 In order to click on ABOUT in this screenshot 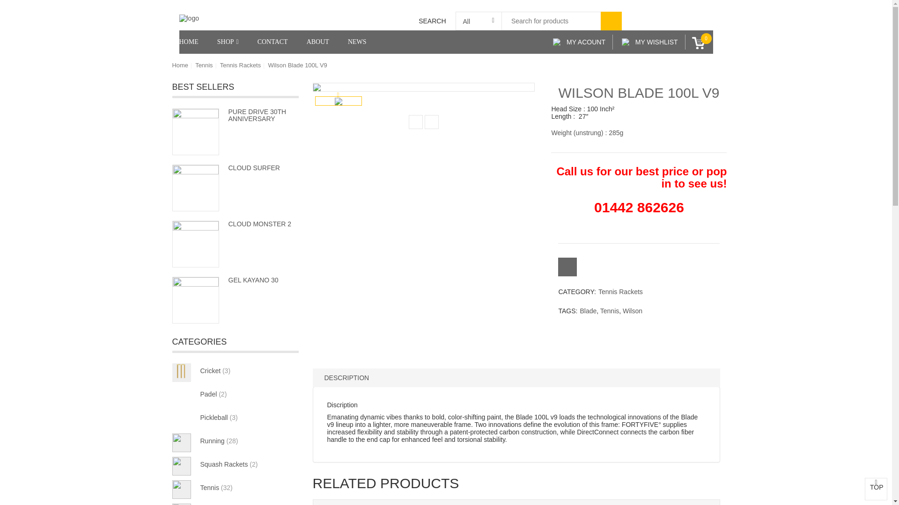, I will do `click(318, 42)`.